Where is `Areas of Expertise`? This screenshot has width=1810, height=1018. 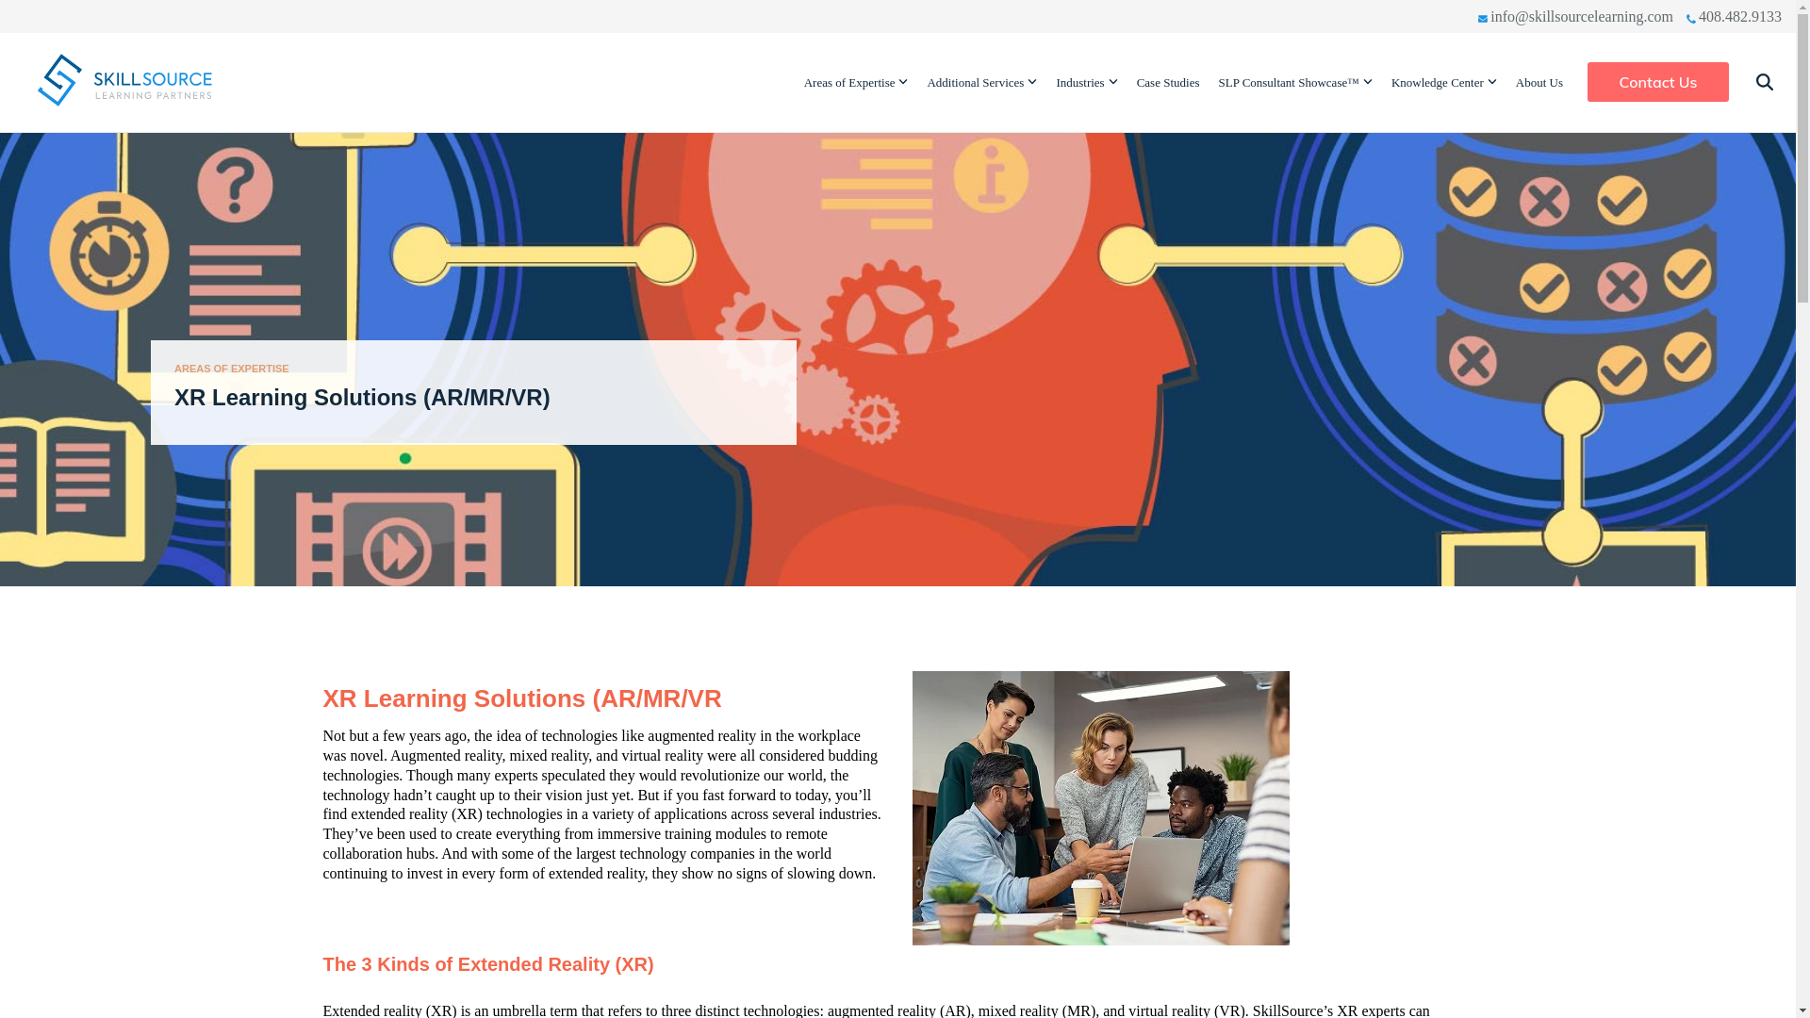
Areas of Expertise is located at coordinates (856, 82).